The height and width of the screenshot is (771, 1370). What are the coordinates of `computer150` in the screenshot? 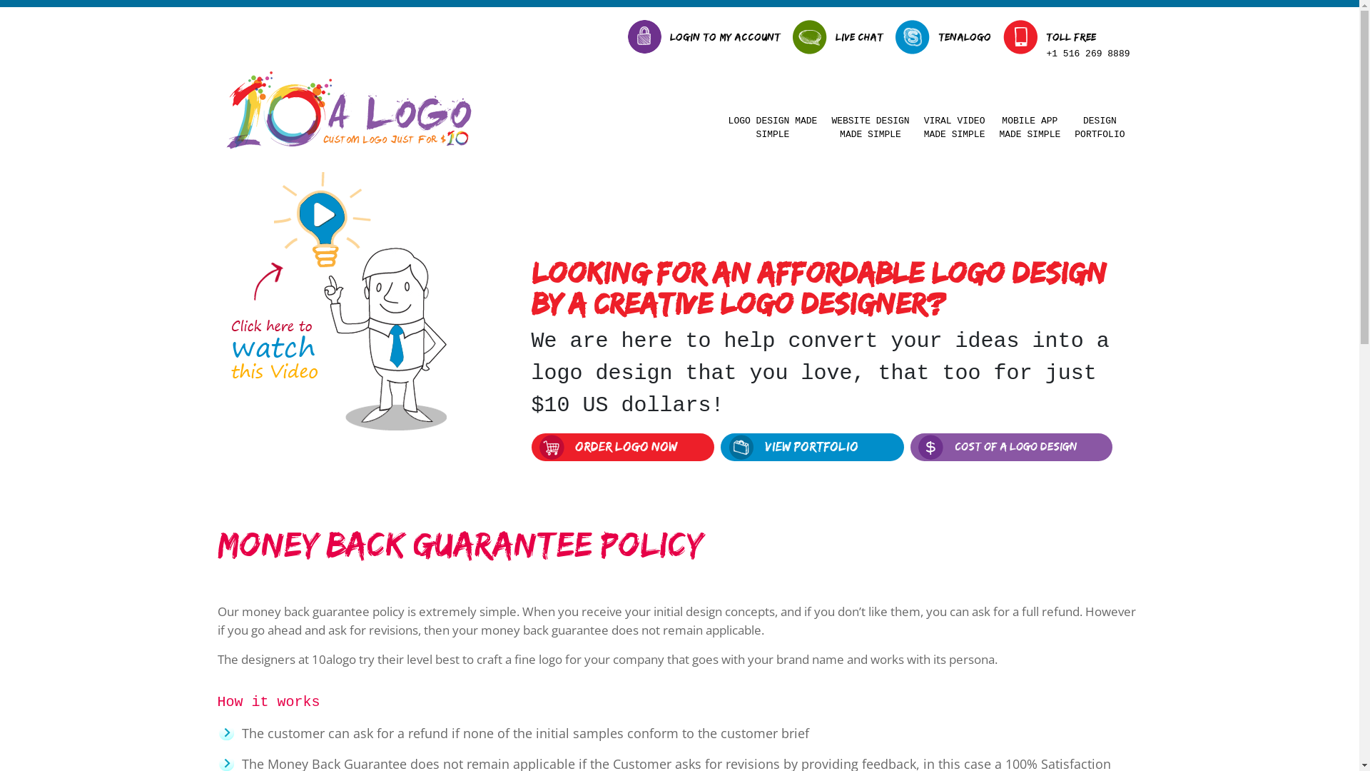 It's located at (225, 732).